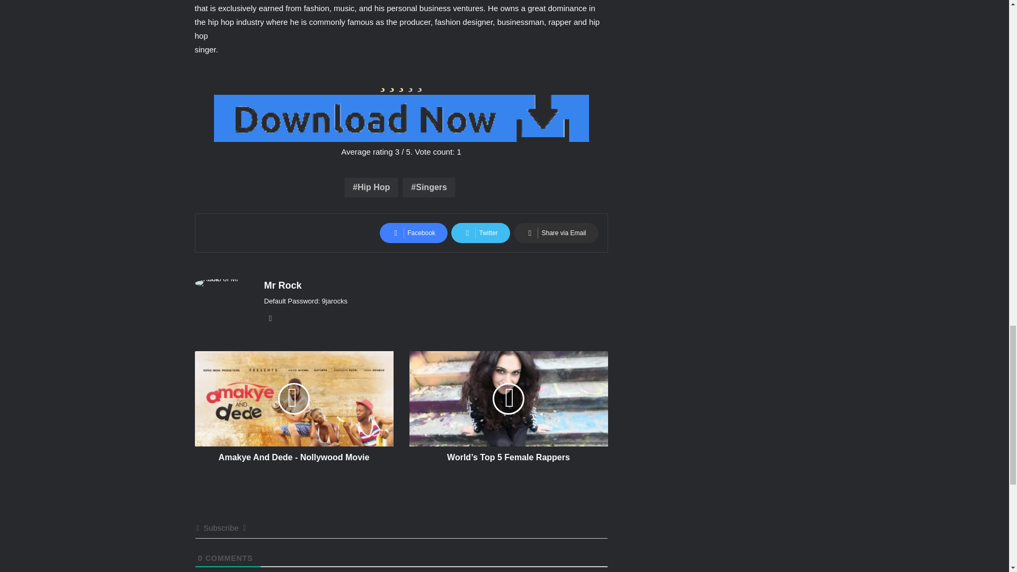  Describe the element at coordinates (555, 233) in the screenshot. I see `Share via Email` at that location.